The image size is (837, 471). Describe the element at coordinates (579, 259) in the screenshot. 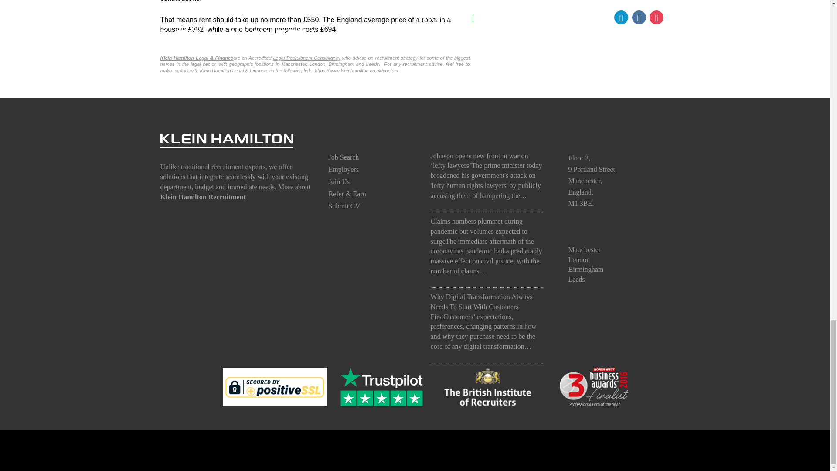

I see `London` at that location.